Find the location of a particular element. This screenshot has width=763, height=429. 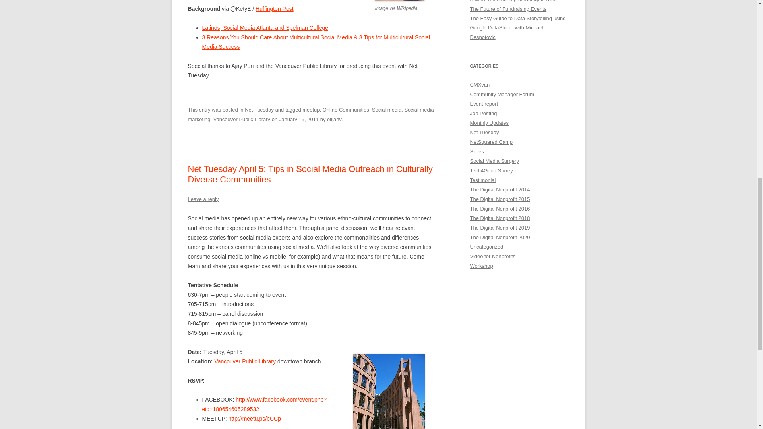

January 15, 2011 is located at coordinates (299, 119).